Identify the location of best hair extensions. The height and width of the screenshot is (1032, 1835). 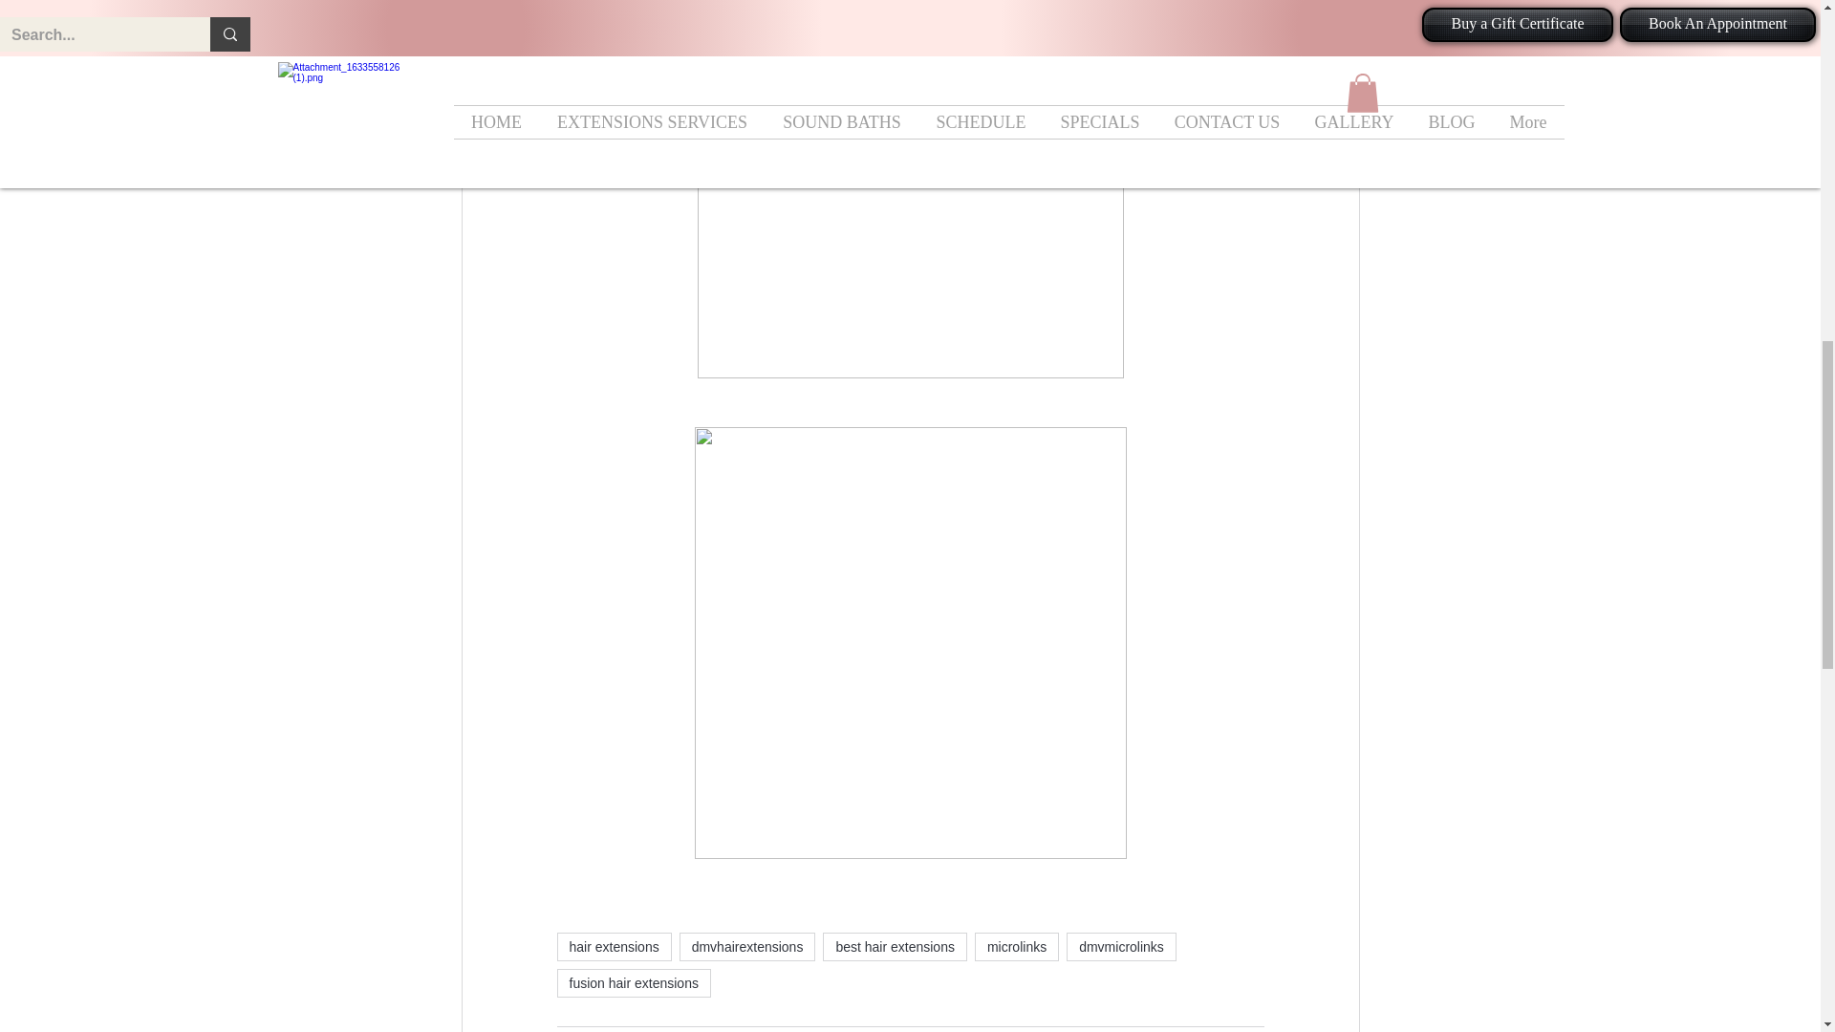
(895, 946).